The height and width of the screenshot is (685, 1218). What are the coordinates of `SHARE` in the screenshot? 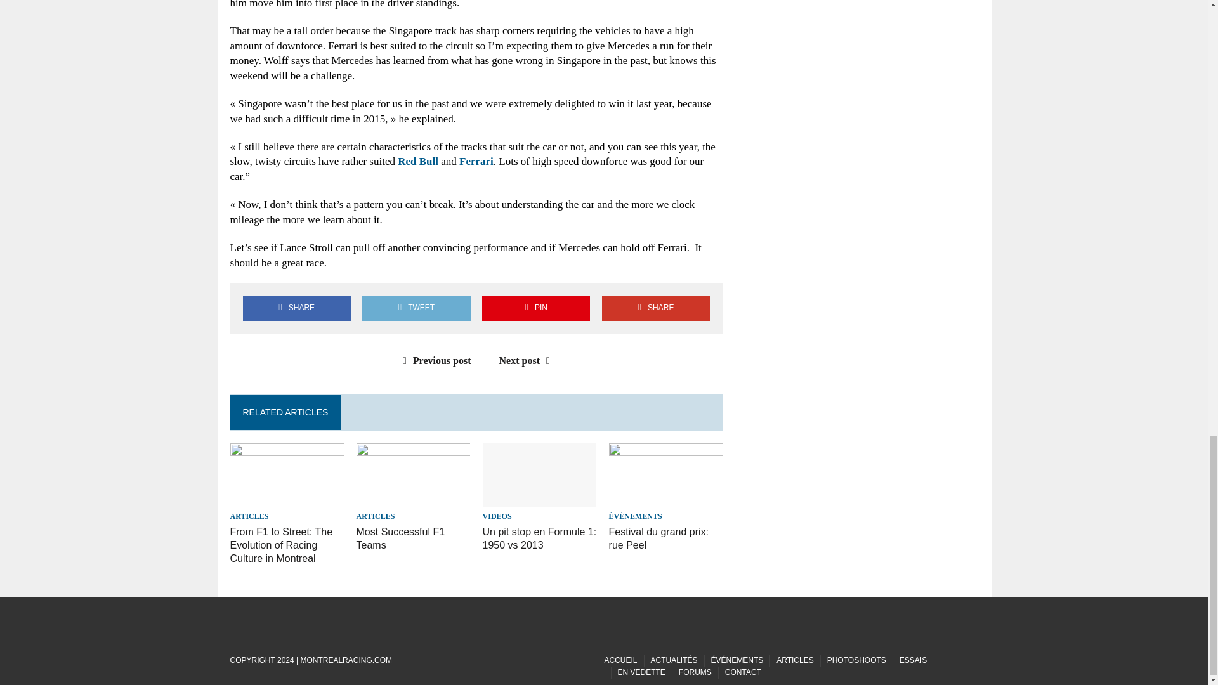 It's located at (656, 308).